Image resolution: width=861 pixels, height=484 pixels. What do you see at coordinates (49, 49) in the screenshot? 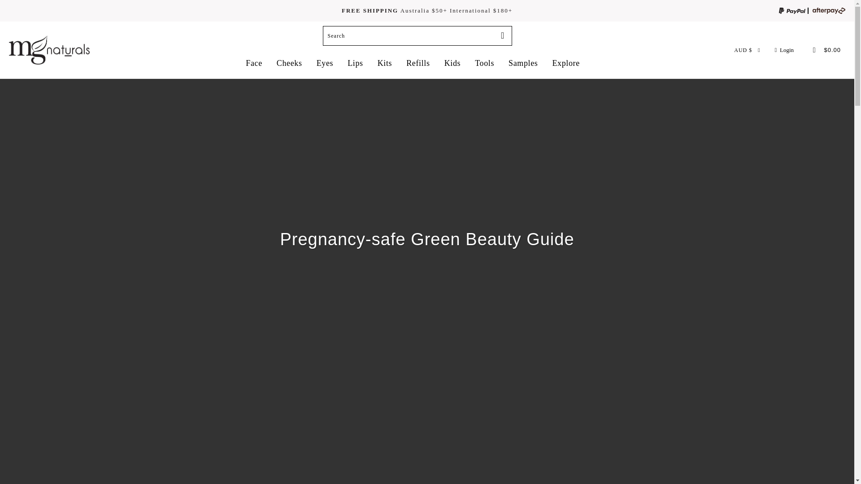
I see `MG Naturals` at bounding box center [49, 49].